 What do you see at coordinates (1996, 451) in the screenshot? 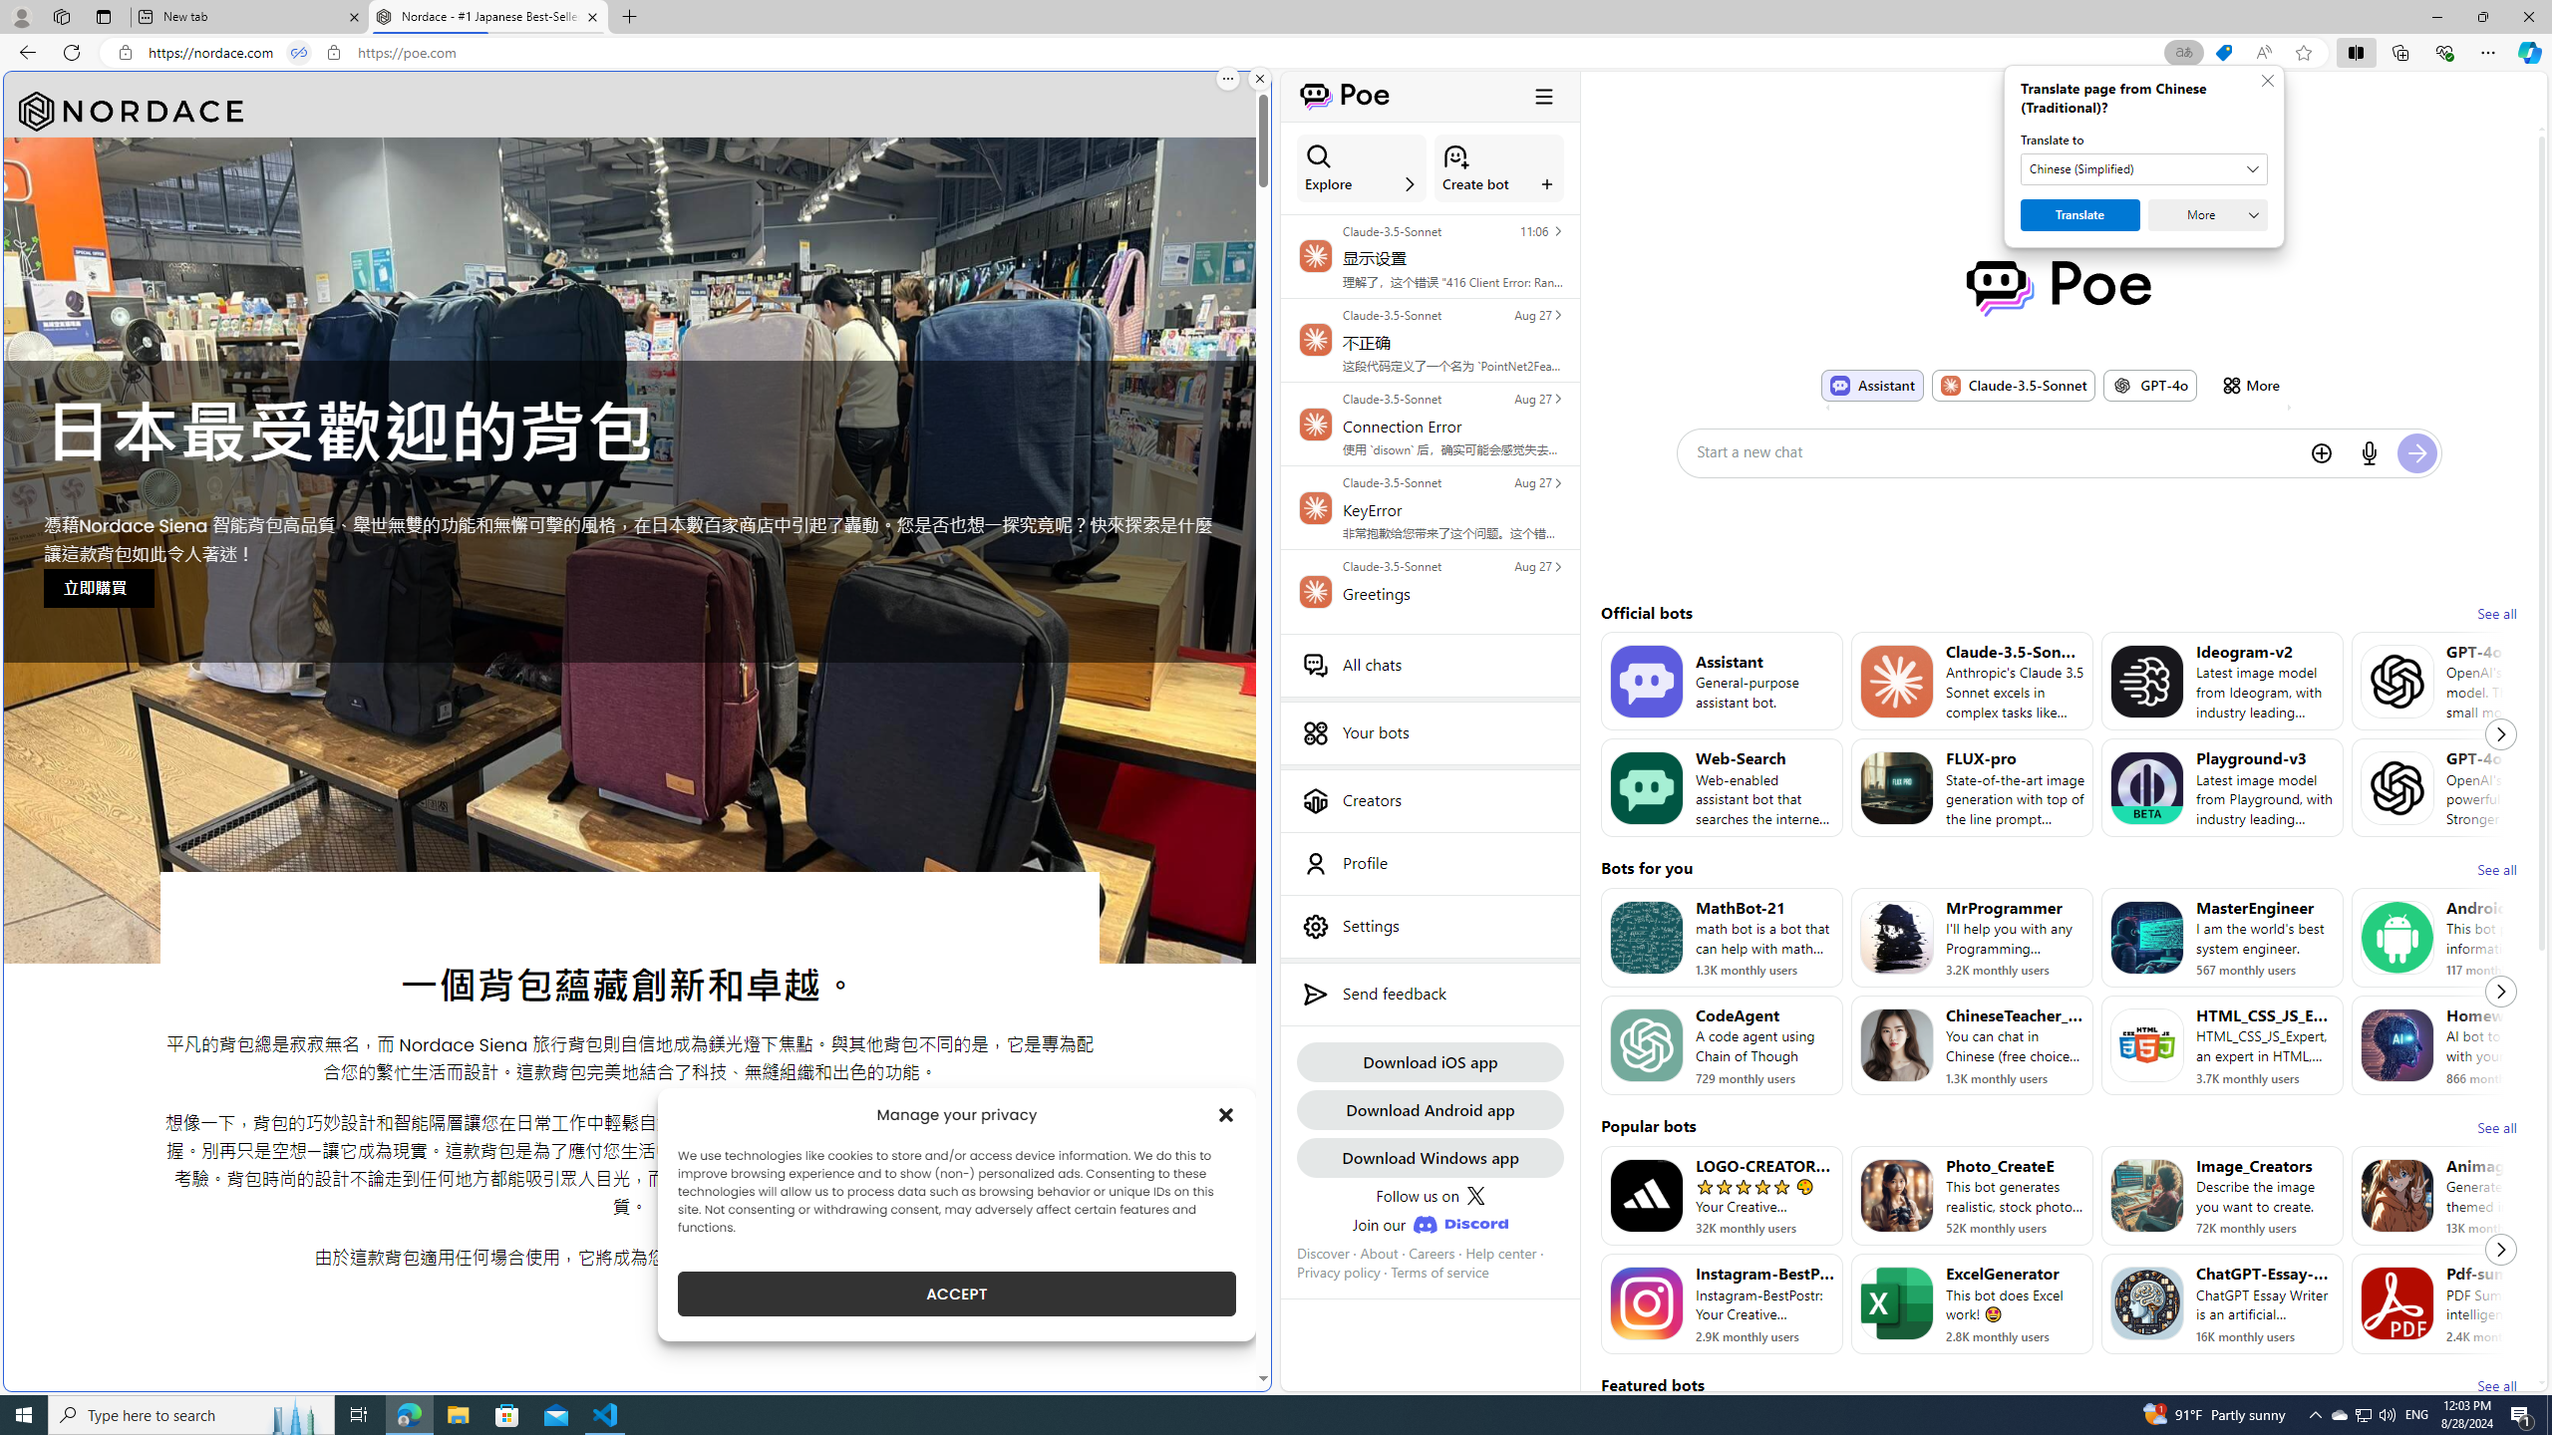
I see `Start a new chat` at bounding box center [1996, 451].